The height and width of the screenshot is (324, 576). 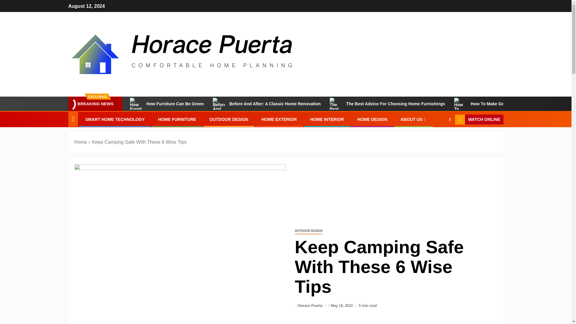 I want to click on OUTDOOR DESIGN, so click(x=308, y=231).